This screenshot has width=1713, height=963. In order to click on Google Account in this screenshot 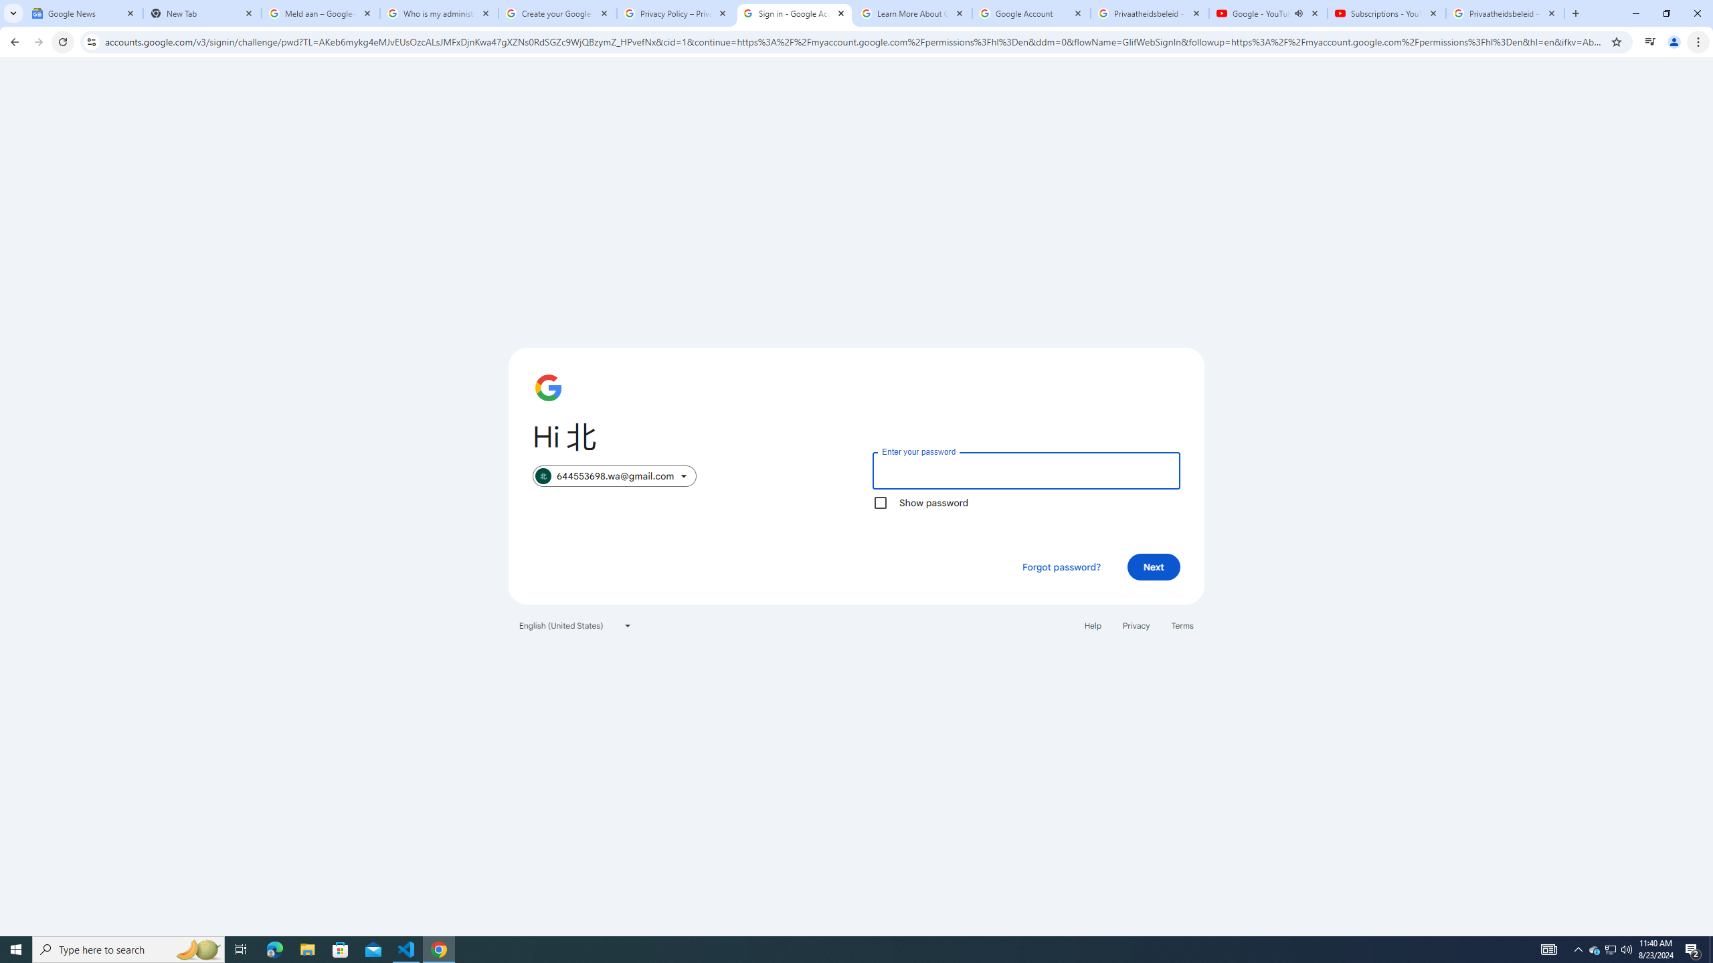, I will do `click(1030, 13)`.